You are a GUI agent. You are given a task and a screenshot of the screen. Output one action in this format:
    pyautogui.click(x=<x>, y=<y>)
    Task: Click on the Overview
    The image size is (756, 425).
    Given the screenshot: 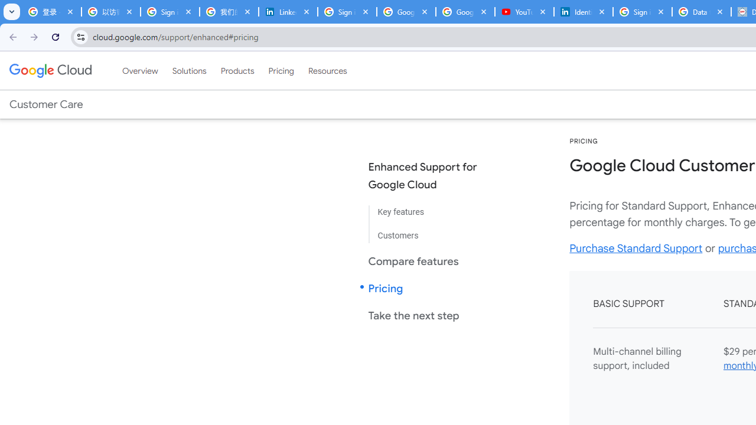 What is the action you would take?
    pyautogui.click(x=139, y=70)
    